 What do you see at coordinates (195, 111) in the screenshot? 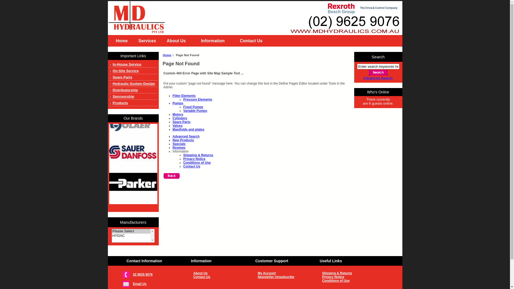
I see `Variable Pumps` at bounding box center [195, 111].